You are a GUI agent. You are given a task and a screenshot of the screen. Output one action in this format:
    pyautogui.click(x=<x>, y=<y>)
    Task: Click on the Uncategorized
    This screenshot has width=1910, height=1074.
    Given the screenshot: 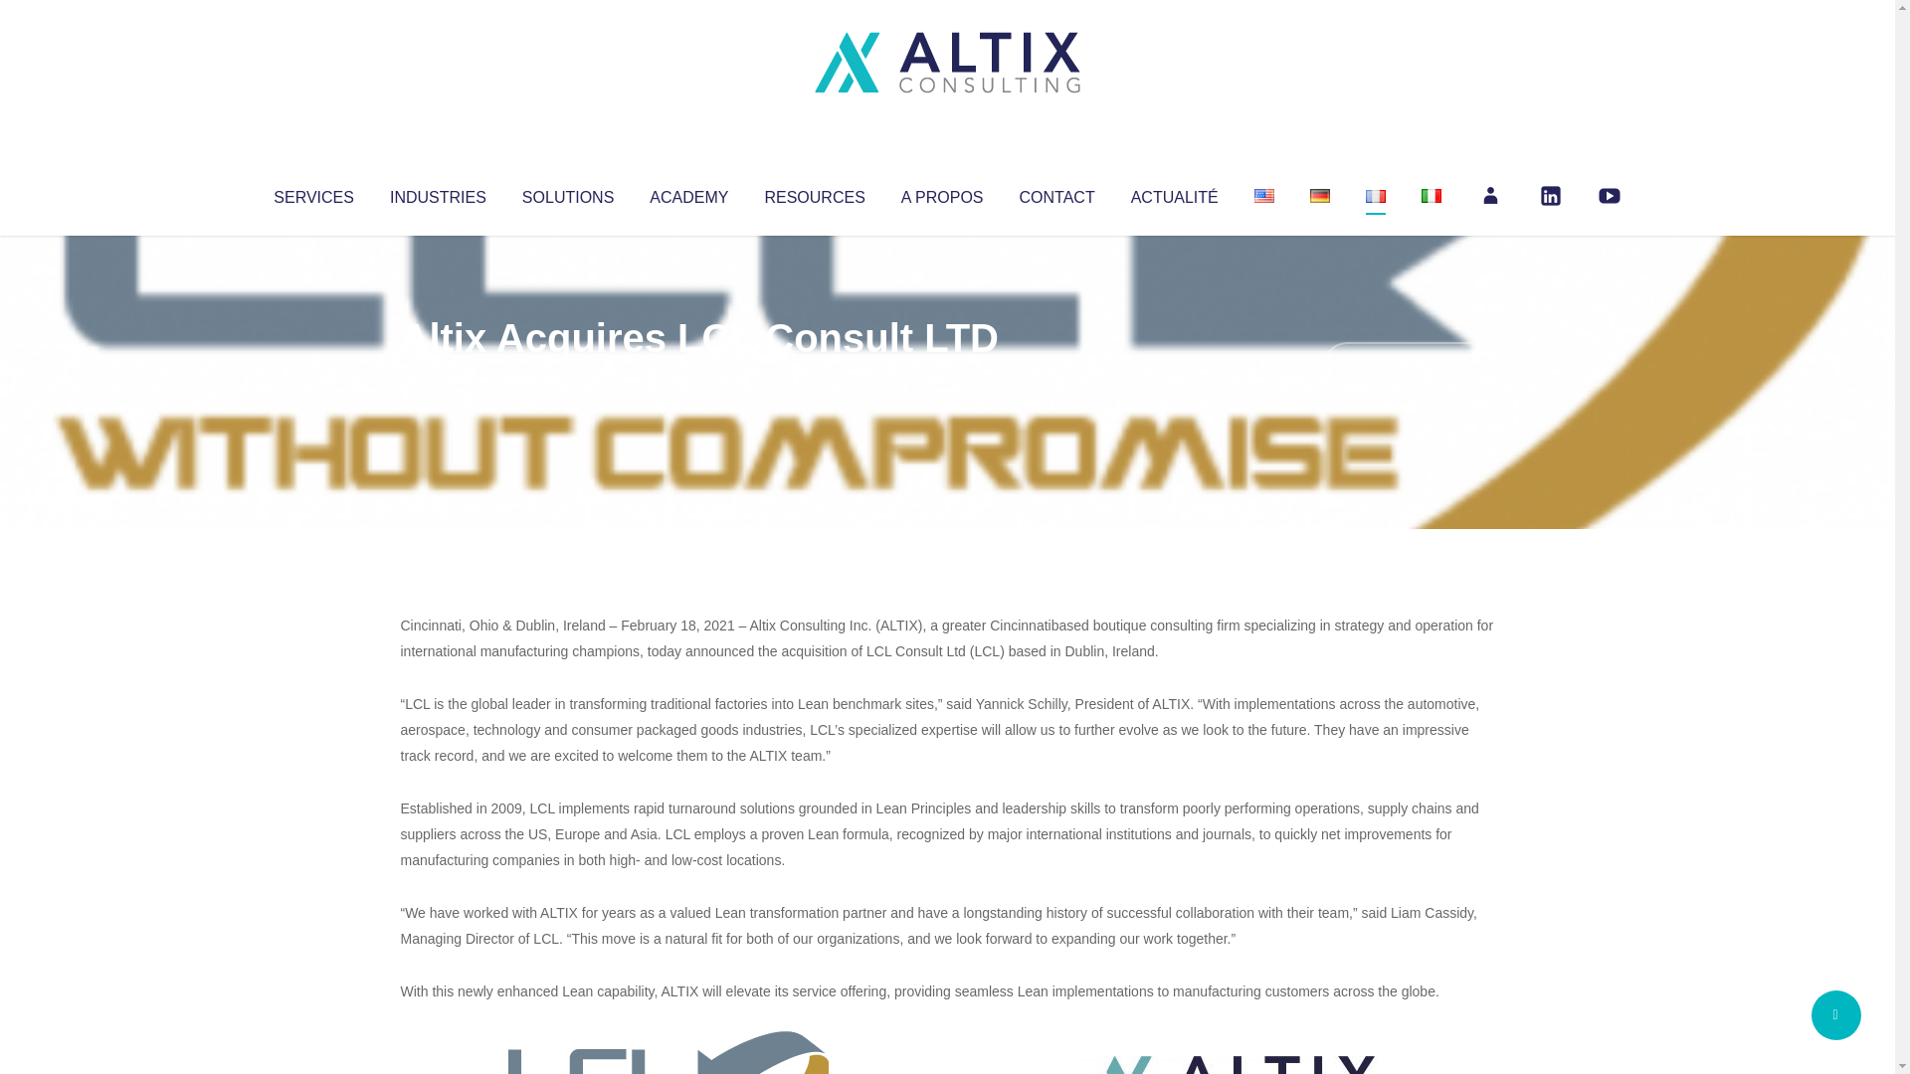 What is the action you would take?
    pyautogui.click(x=695, y=378)
    